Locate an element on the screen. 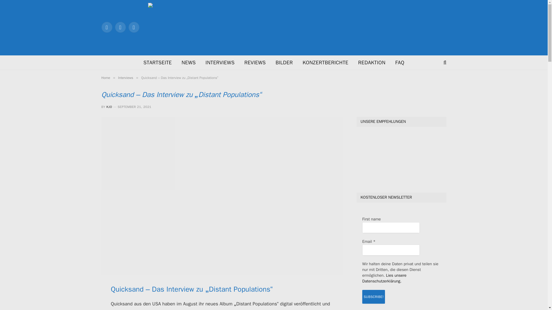 This screenshot has width=552, height=310. Email is located at coordinates (391, 250).